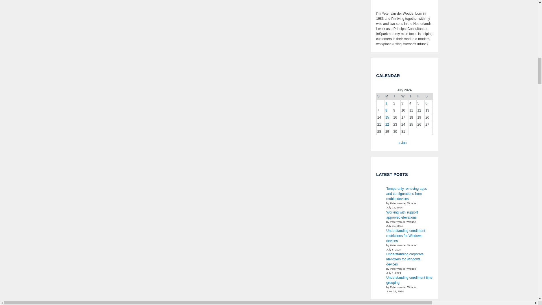  I want to click on 22, so click(387, 125).